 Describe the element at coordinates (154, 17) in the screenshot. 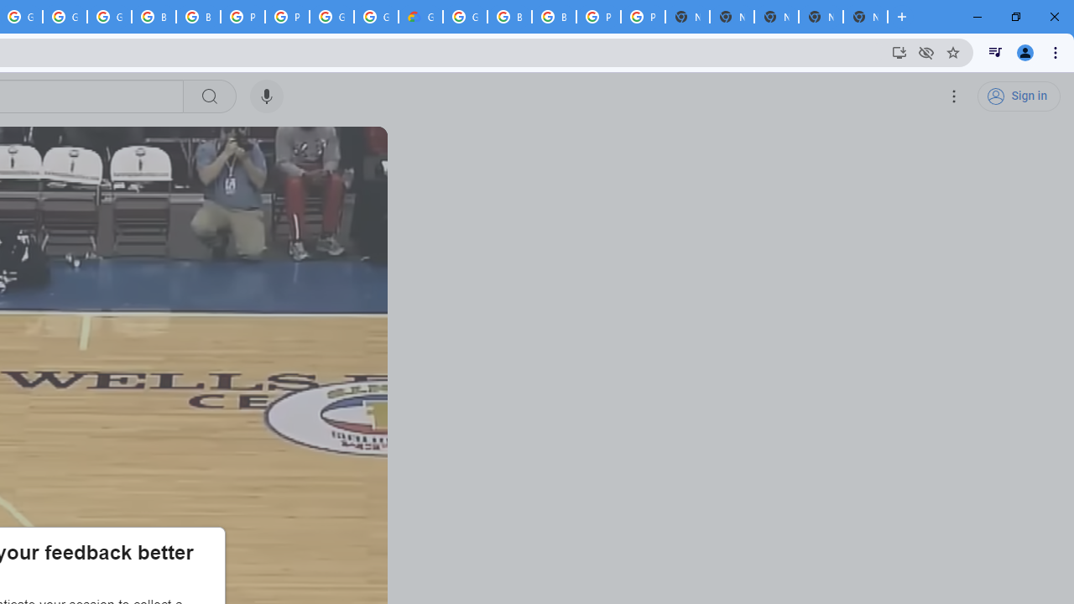

I see `Browse Chrome as a guest - Computer - Google Chrome Help` at that location.